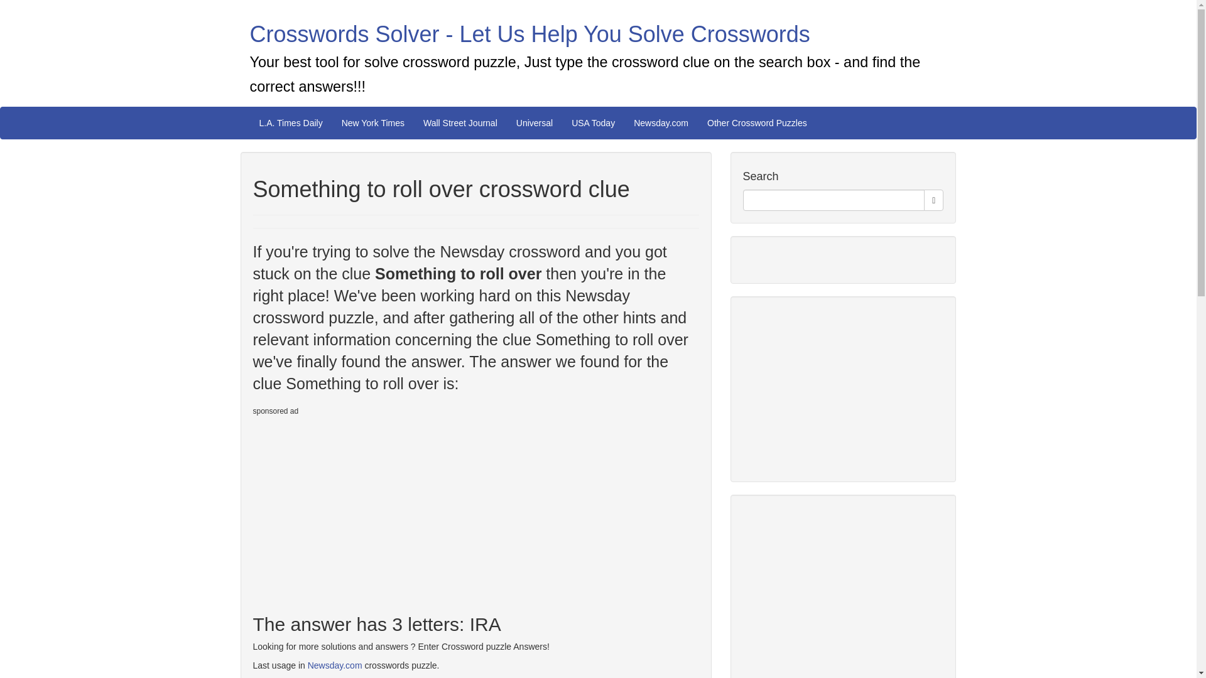  What do you see at coordinates (357, 509) in the screenshot?
I see `Advertisement` at bounding box center [357, 509].